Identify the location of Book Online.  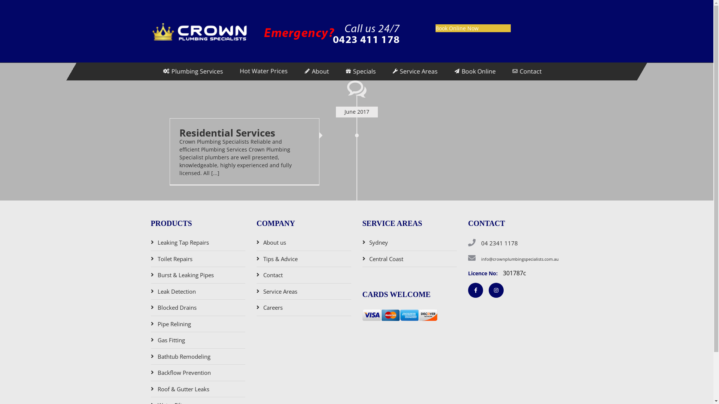
(475, 71).